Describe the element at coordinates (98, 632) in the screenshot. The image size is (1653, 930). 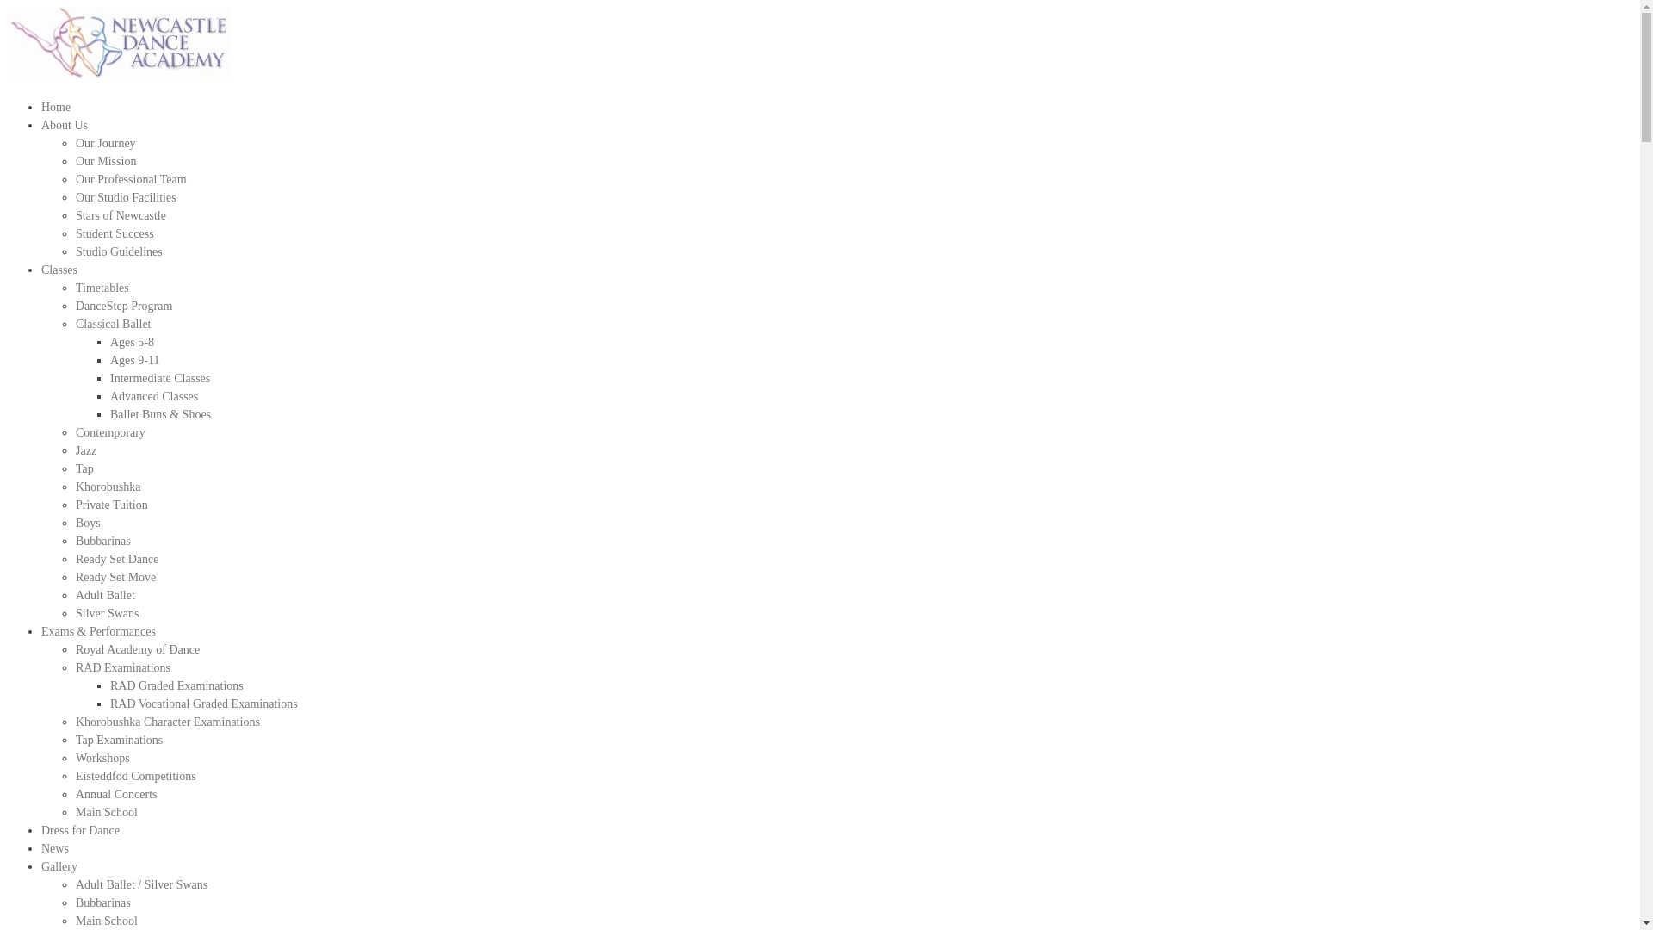
I see `Exams & Performances` at that location.